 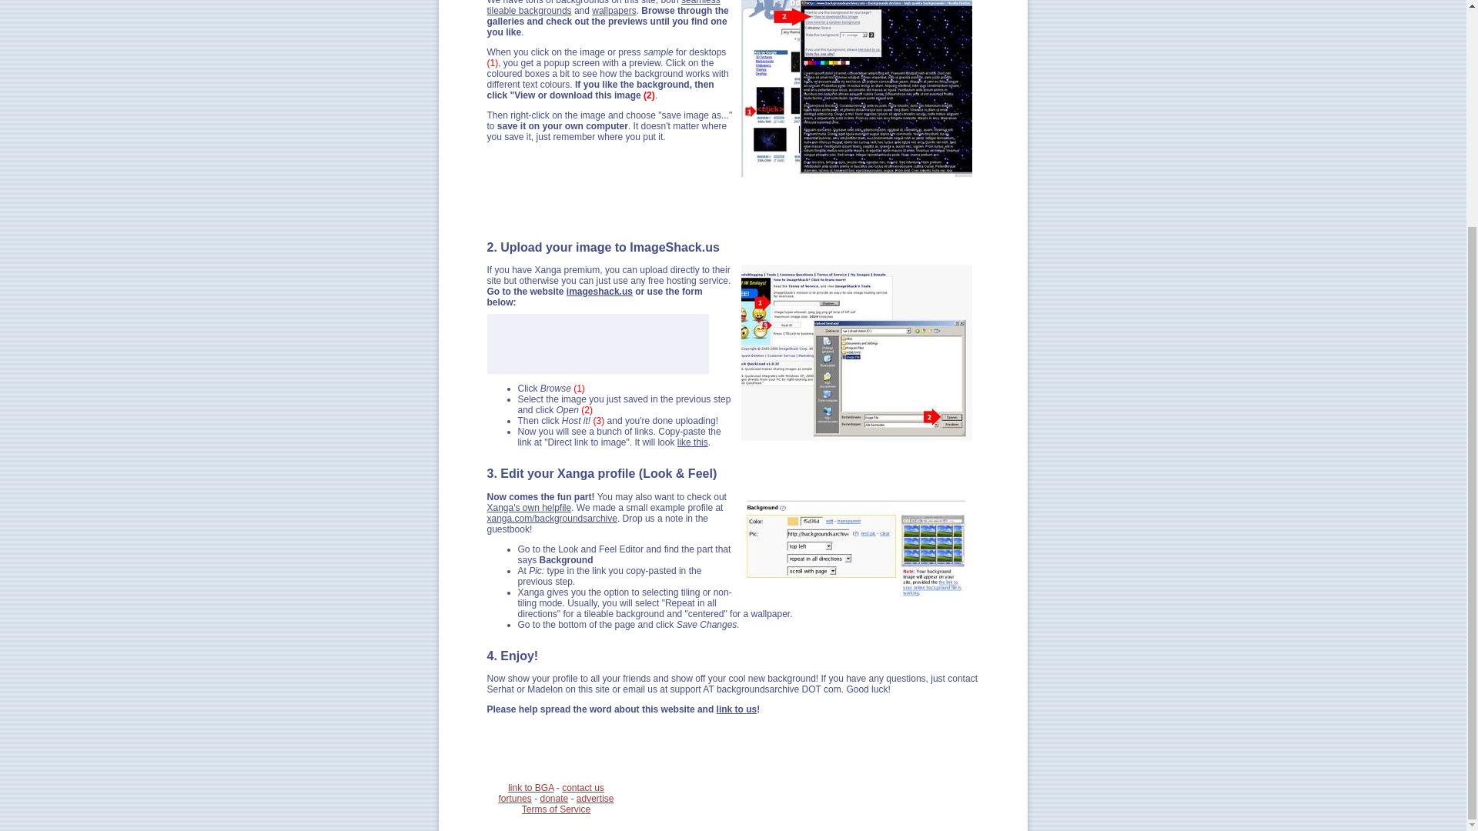 What do you see at coordinates (599, 291) in the screenshot?
I see `imageshack.us` at bounding box center [599, 291].